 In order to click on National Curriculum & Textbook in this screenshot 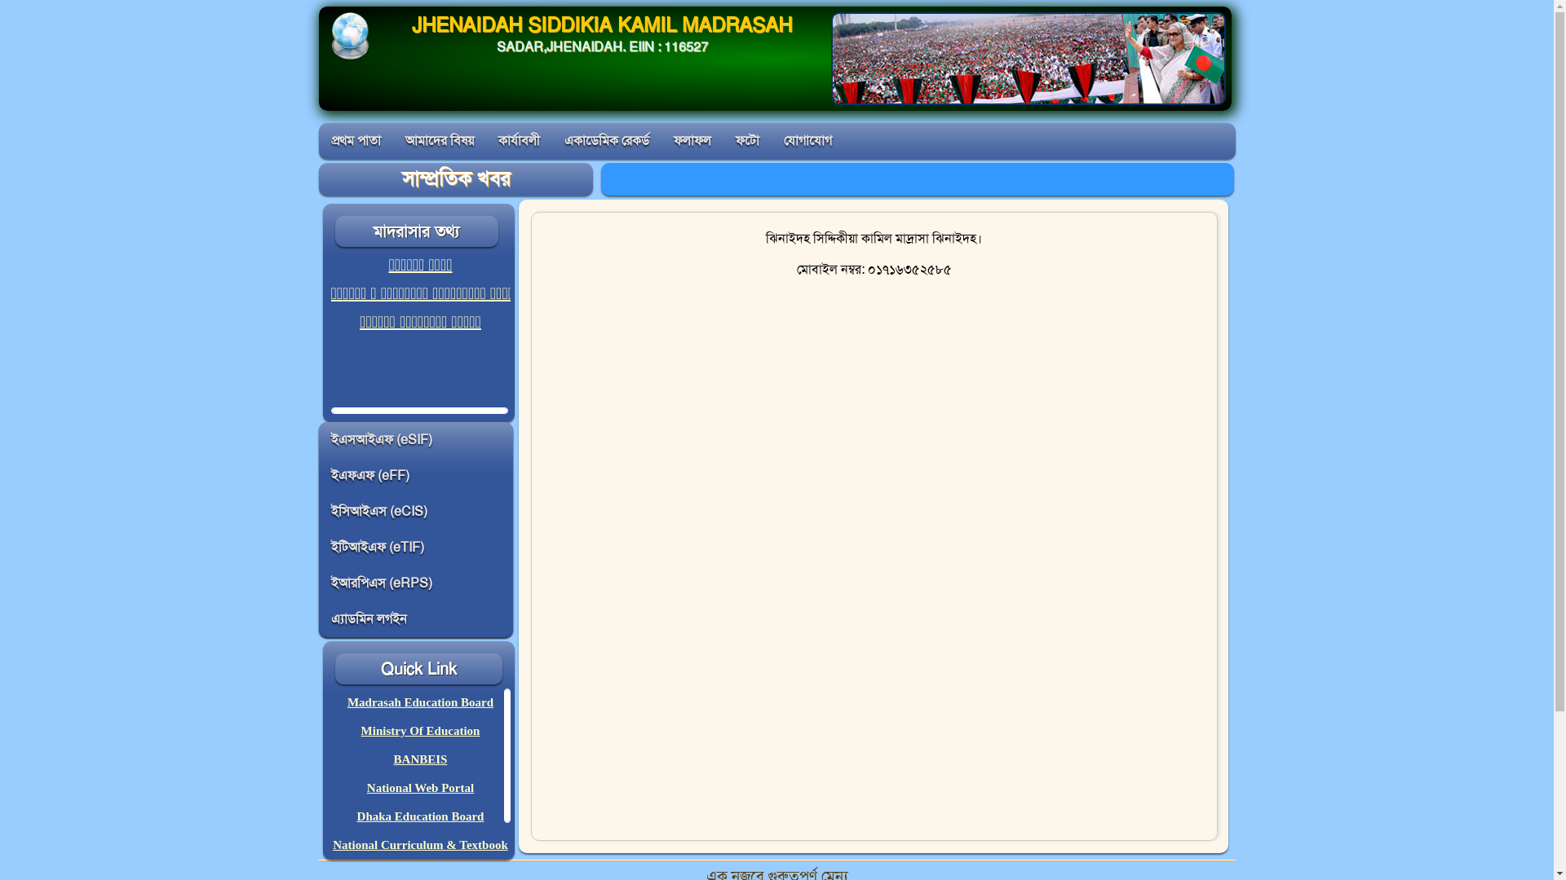, I will do `click(421, 845)`.